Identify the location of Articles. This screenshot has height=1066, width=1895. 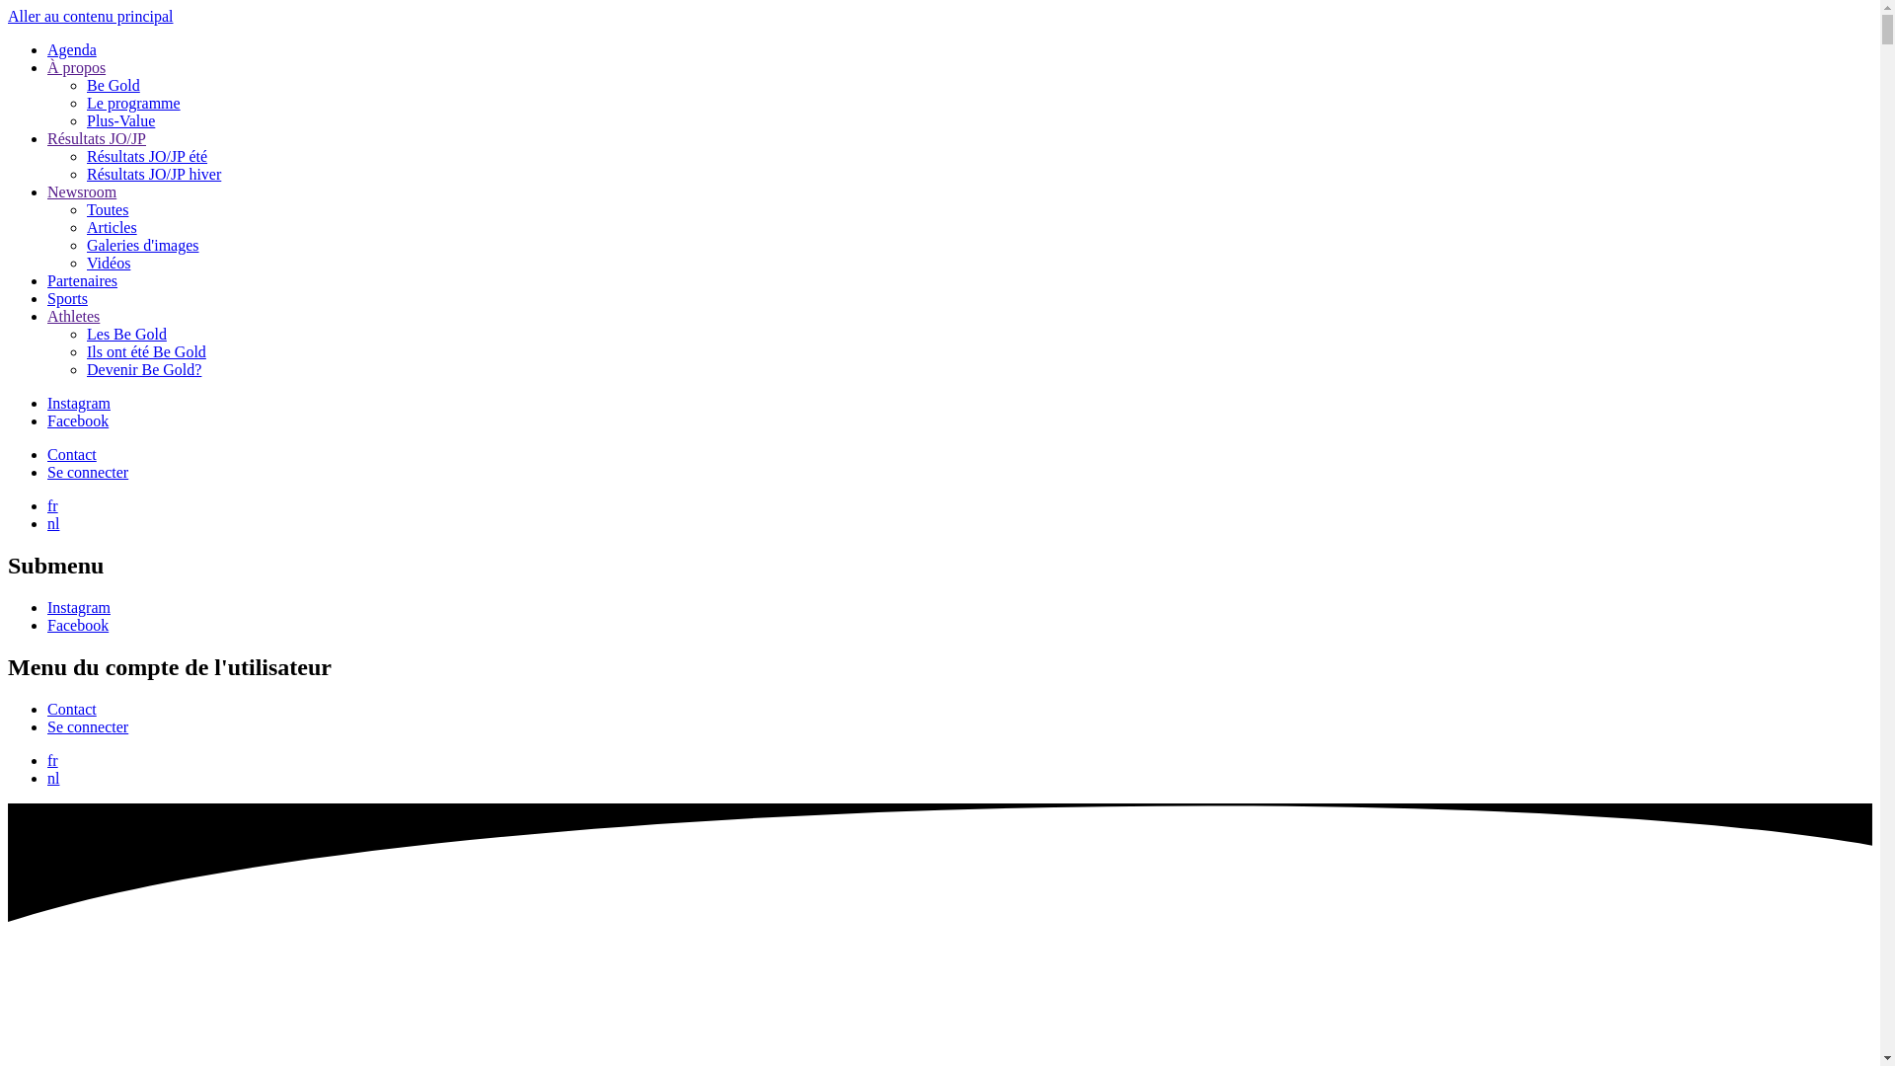
(113, 227).